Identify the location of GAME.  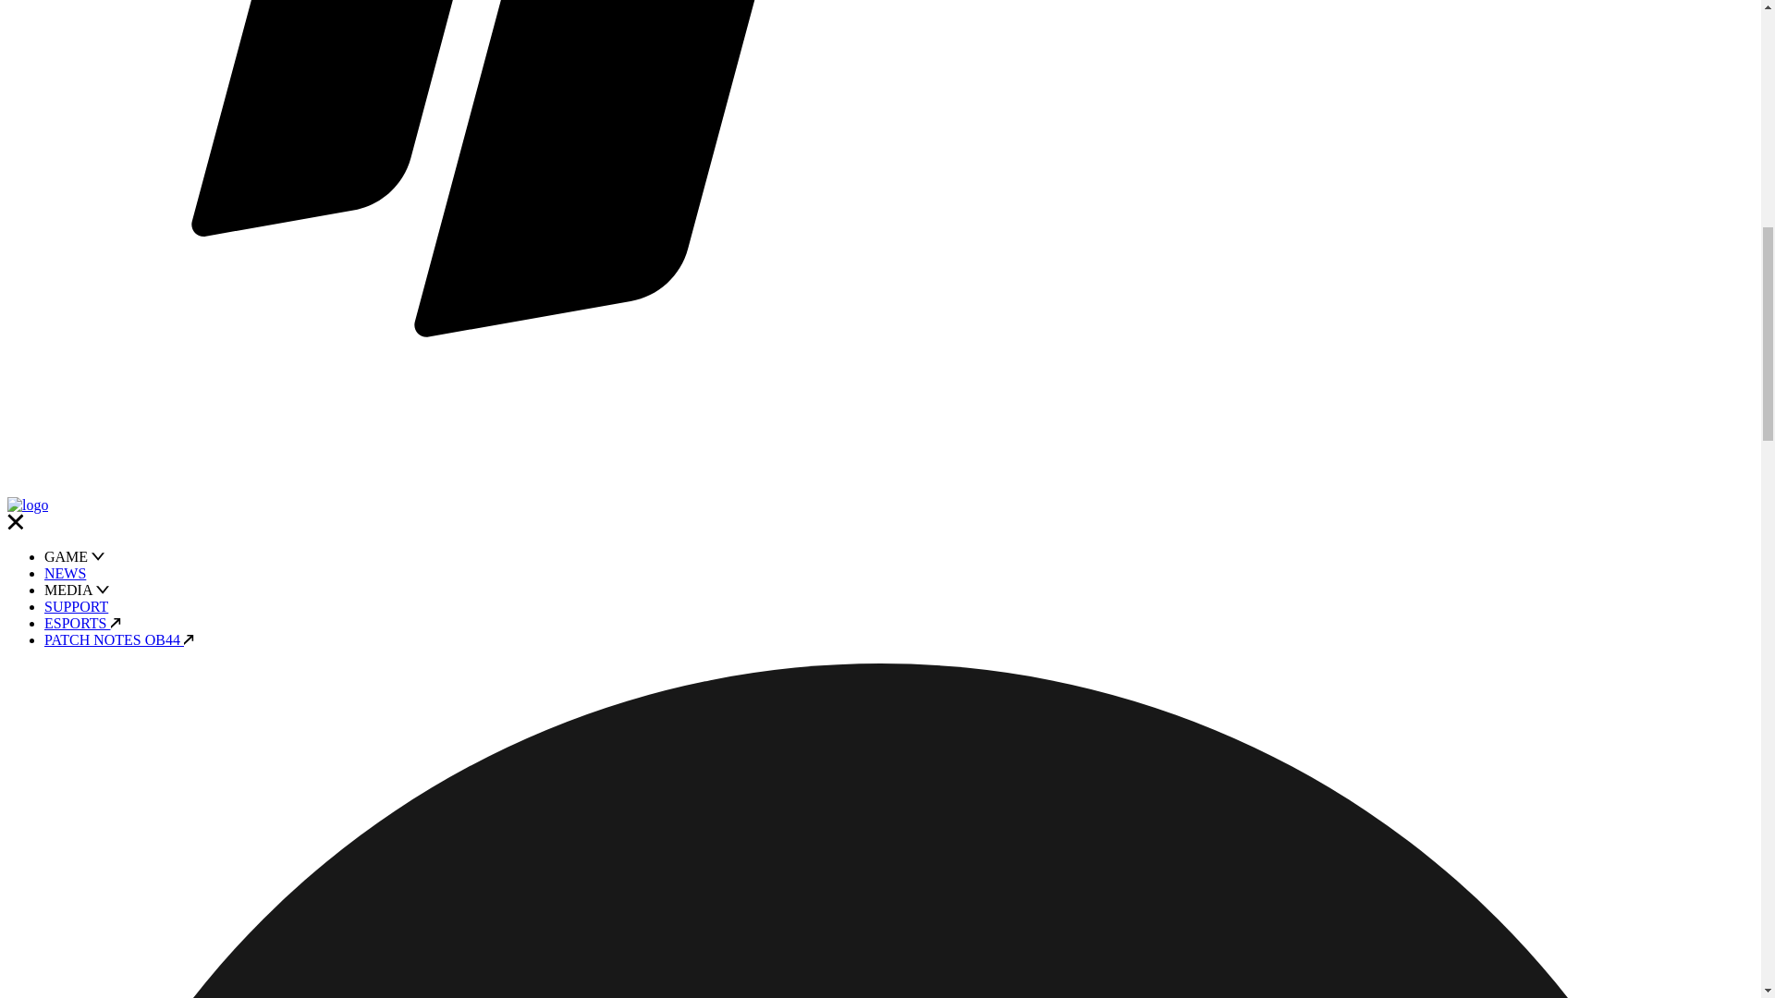
(74, 556).